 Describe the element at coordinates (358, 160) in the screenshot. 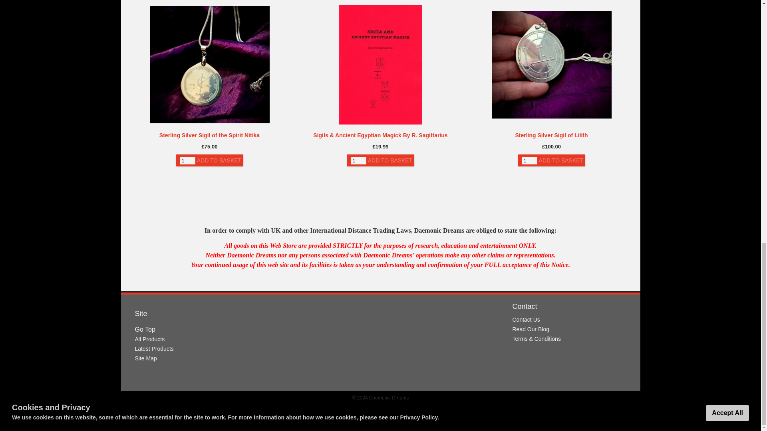

I see `1` at that location.